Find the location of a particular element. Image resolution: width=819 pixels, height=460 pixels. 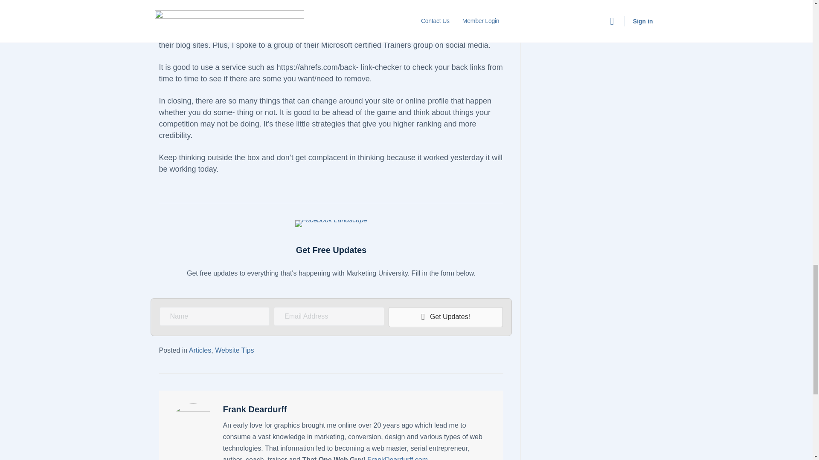

FrankDeardurff.com is located at coordinates (397, 458).